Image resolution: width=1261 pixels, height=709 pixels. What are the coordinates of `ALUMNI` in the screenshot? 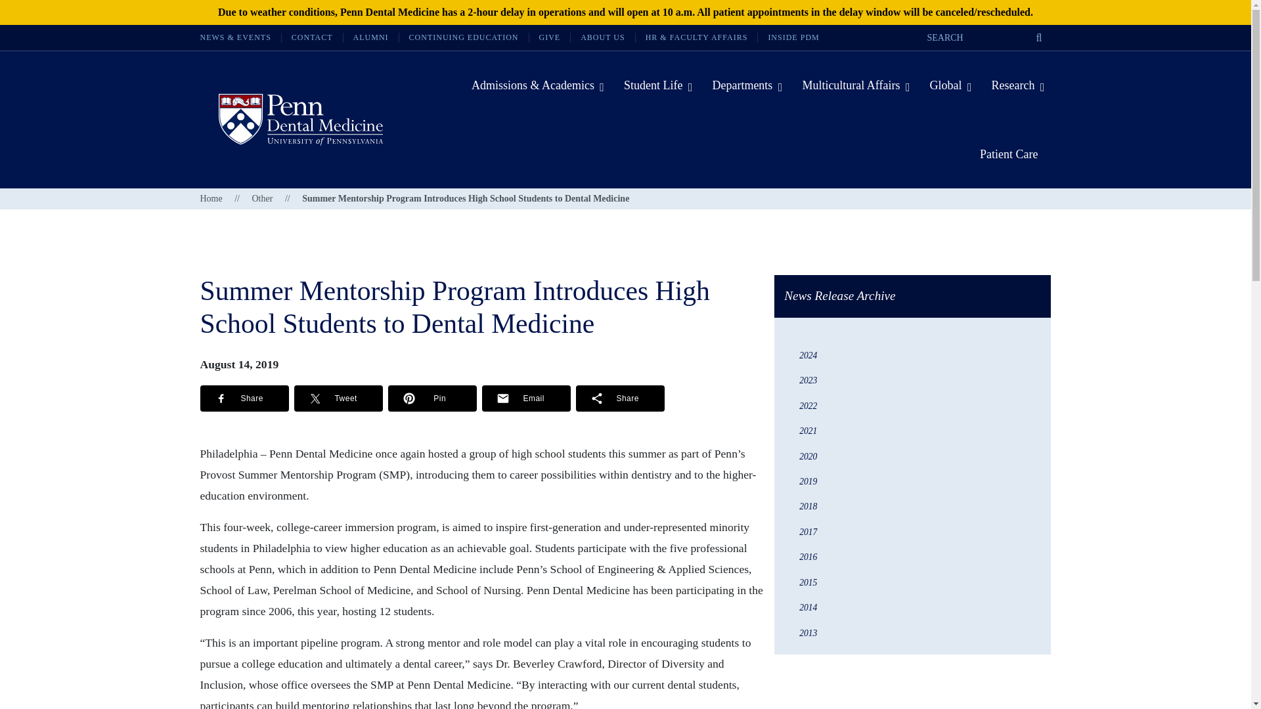 It's located at (370, 37).